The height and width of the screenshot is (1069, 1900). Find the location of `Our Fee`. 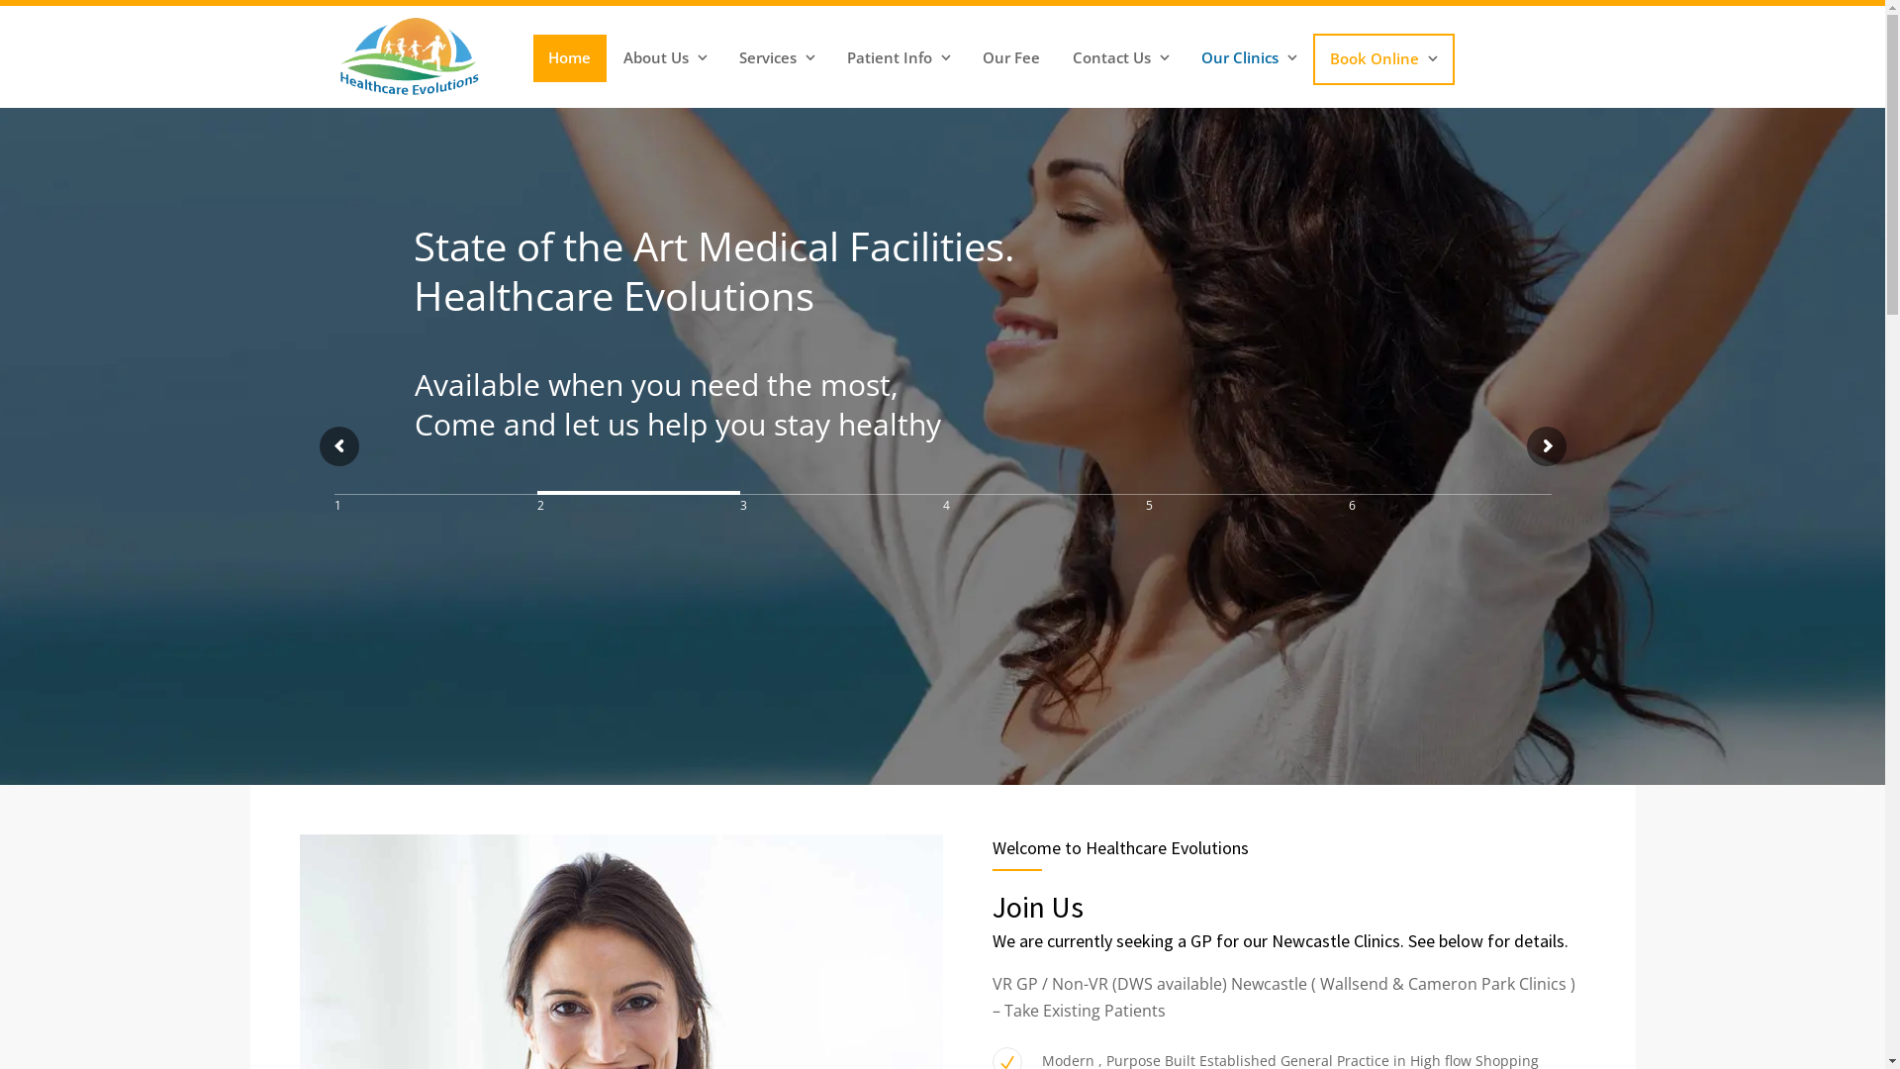

Our Fee is located at coordinates (1011, 58).